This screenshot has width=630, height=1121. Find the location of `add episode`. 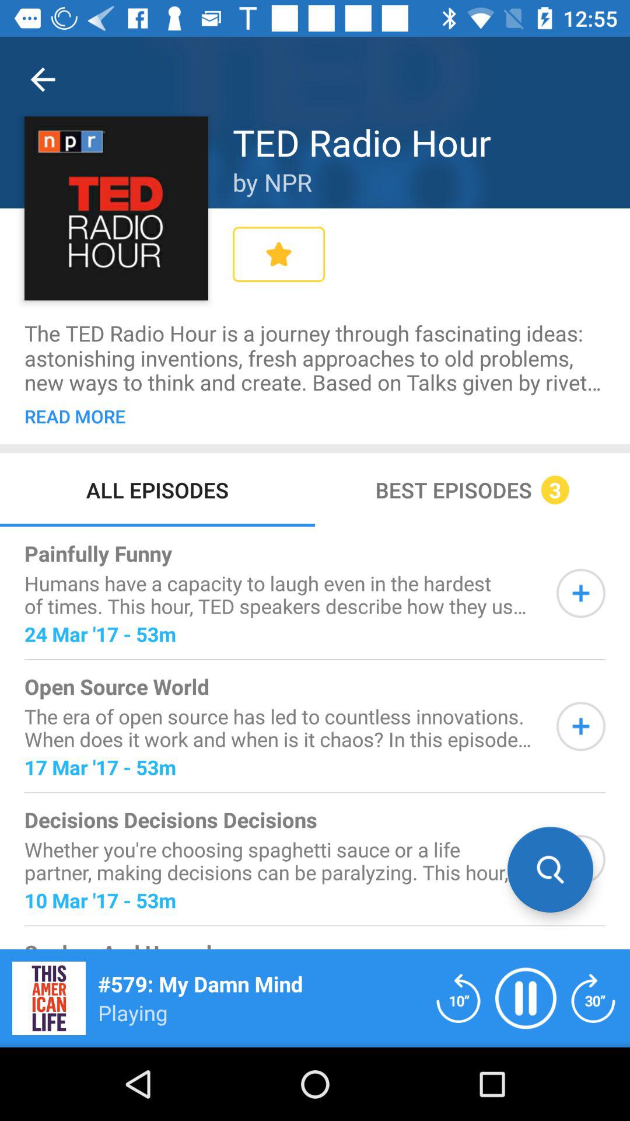

add episode is located at coordinates (581, 859).